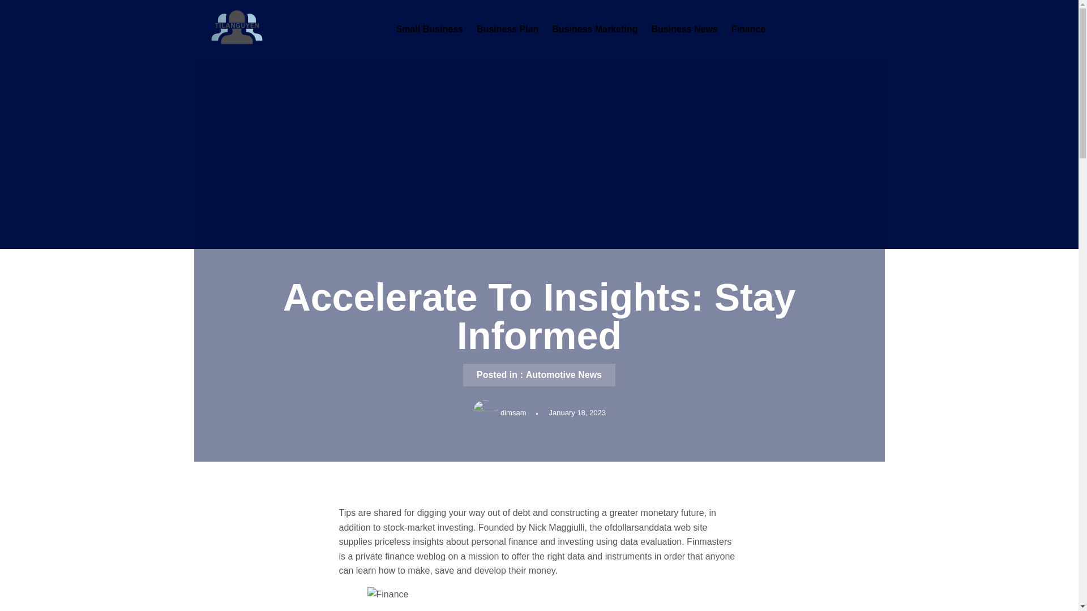 Image resolution: width=1087 pixels, height=611 pixels. Describe the element at coordinates (594, 29) in the screenshot. I see `Business Marketing` at that location.